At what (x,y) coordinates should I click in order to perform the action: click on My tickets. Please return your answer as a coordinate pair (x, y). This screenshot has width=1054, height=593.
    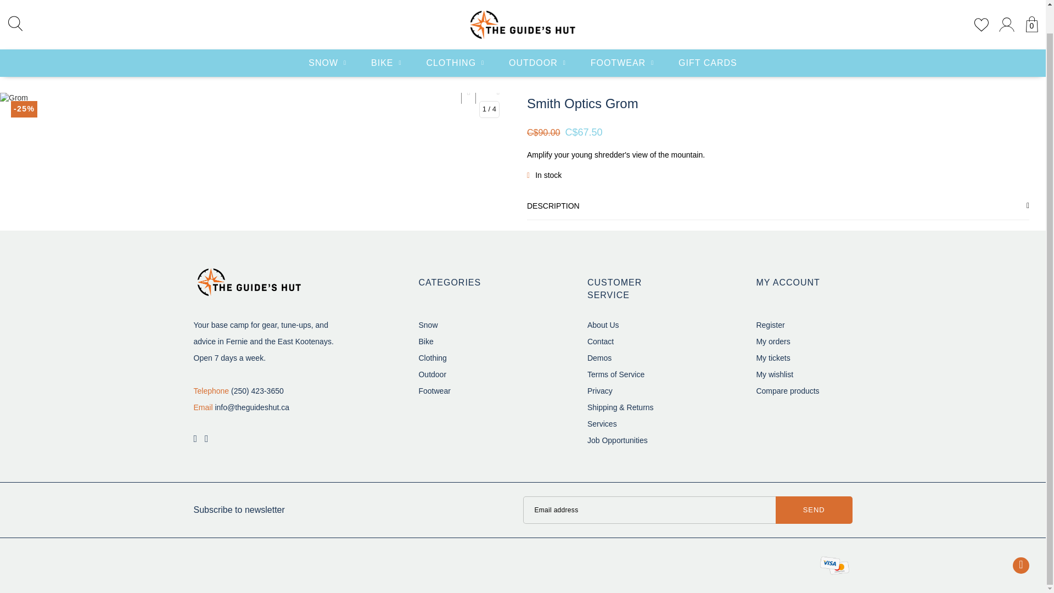
    Looking at the image, I should click on (772, 357).